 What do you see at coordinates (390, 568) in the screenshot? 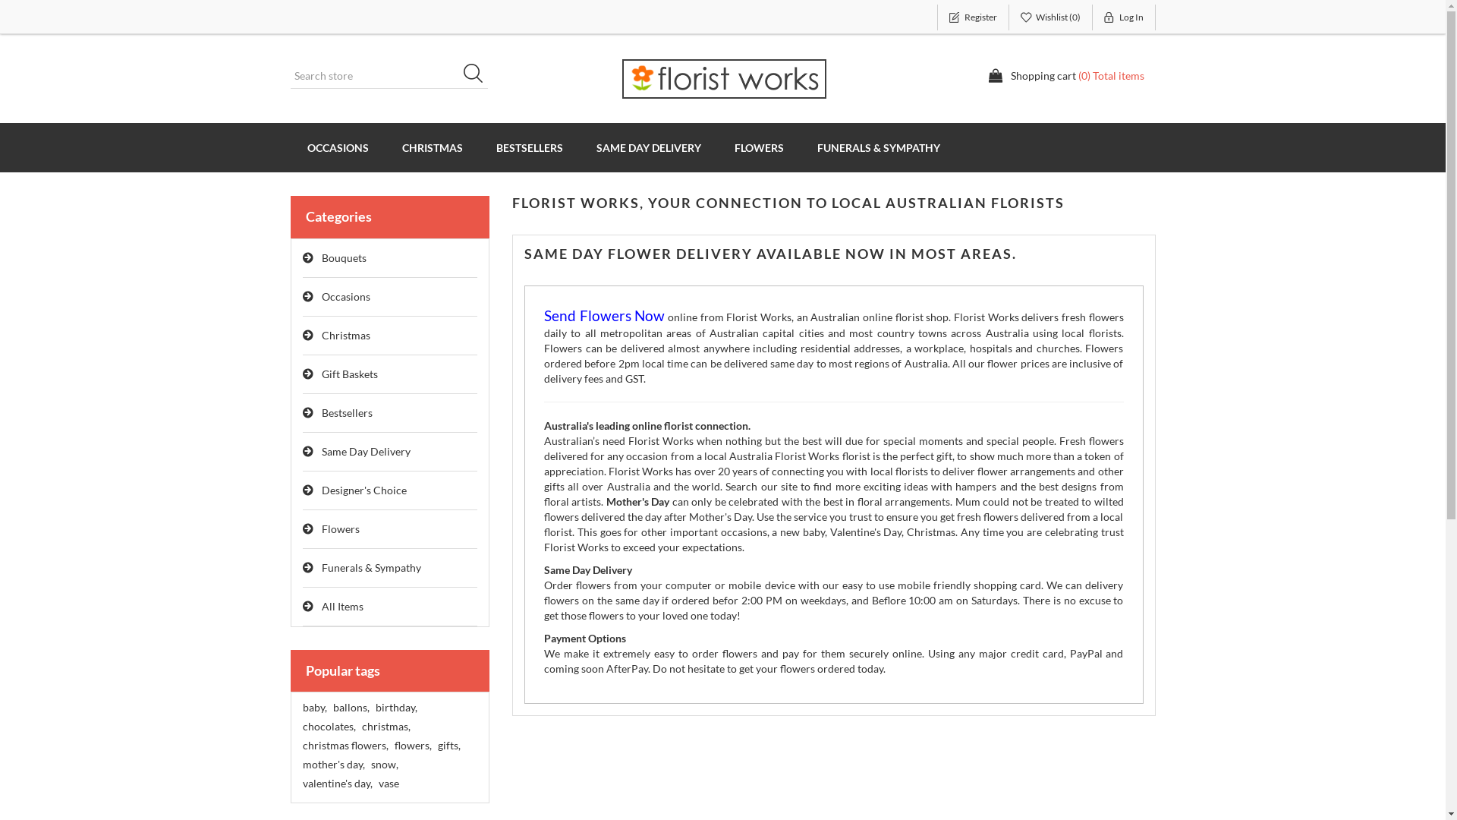
I see `Funerals & Sympathy` at bounding box center [390, 568].